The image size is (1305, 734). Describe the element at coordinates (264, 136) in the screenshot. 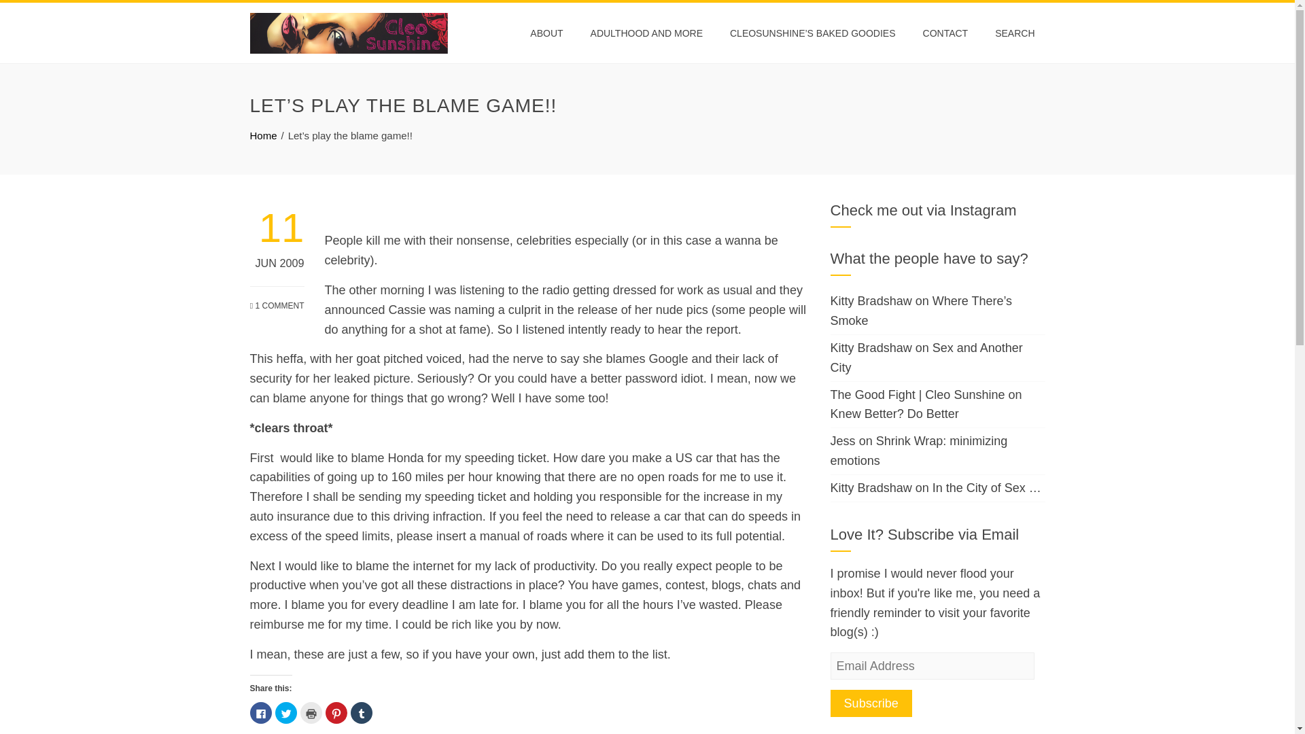

I see `Home` at that location.